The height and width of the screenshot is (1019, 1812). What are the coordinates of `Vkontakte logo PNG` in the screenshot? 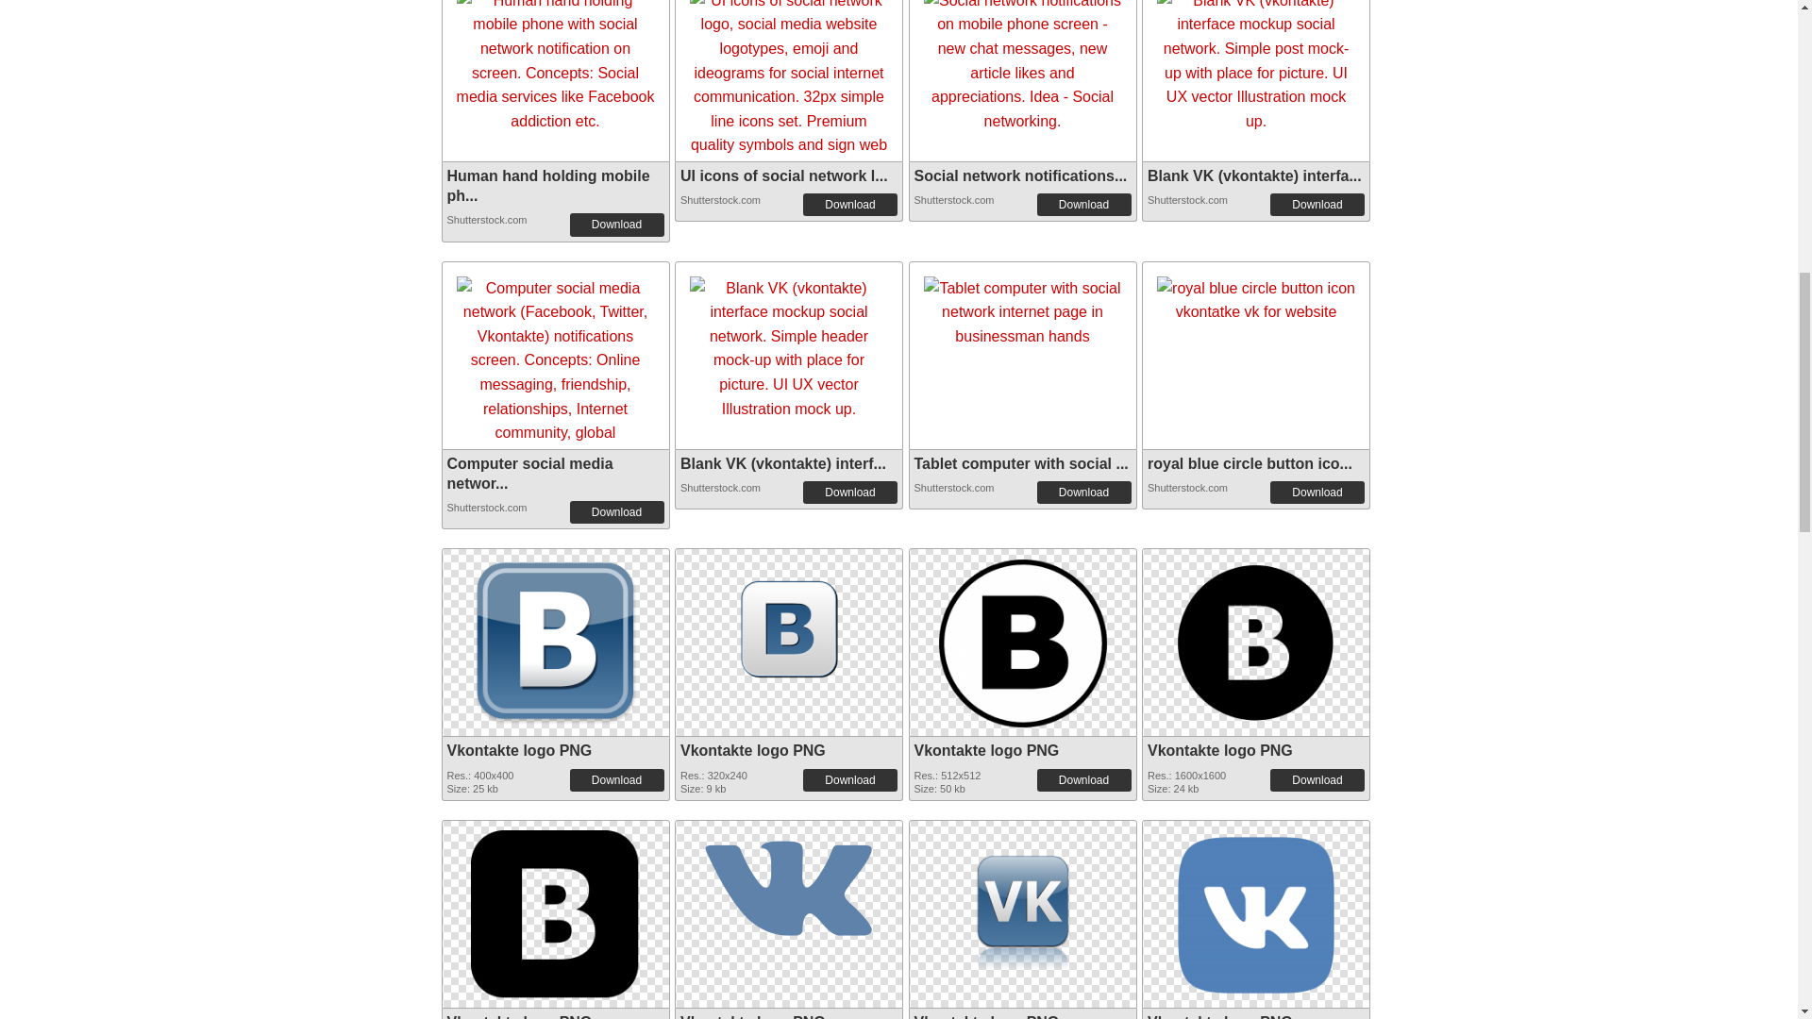 It's located at (554, 909).